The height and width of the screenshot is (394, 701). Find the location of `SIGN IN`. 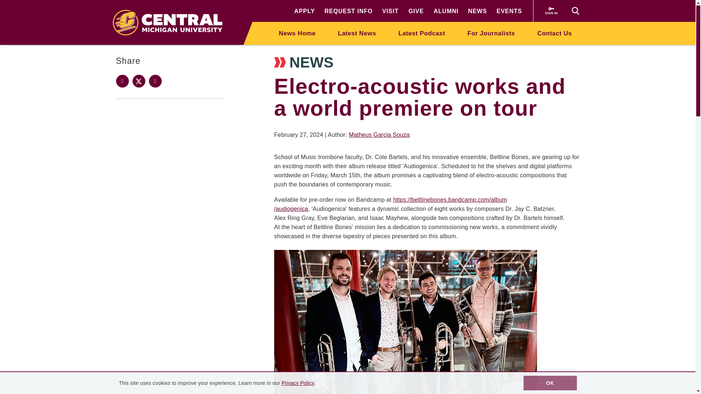

SIGN IN is located at coordinates (551, 11).